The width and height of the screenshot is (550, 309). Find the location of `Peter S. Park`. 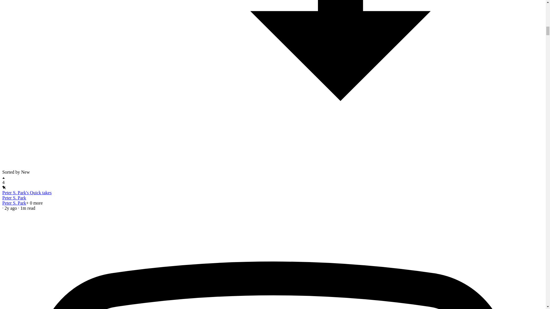

Peter S. Park is located at coordinates (14, 203).